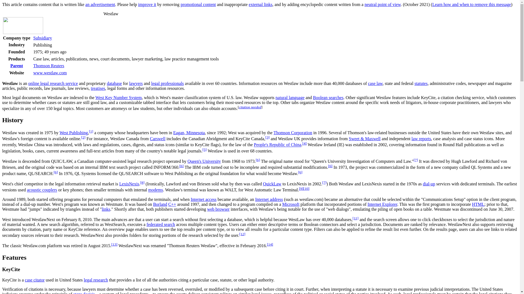  I want to click on an advertisement, so click(100, 4).